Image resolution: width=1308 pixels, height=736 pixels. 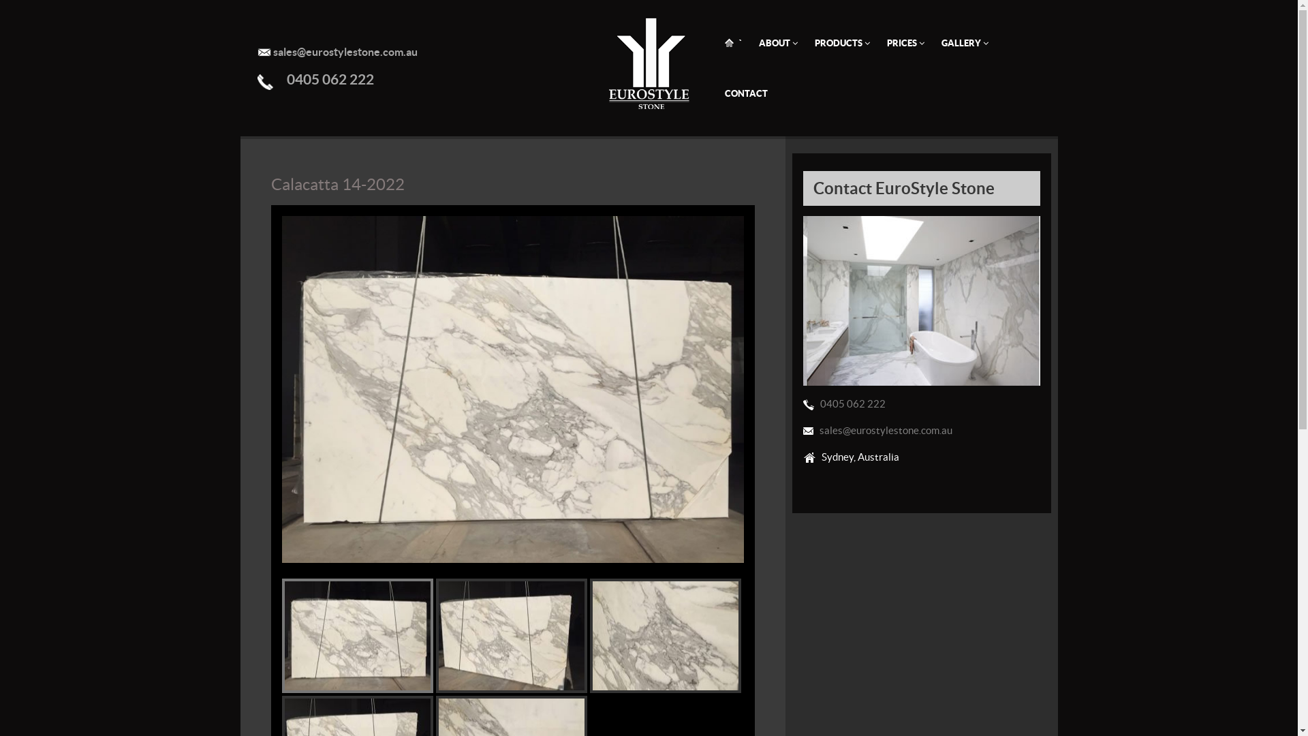 What do you see at coordinates (338, 184) in the screenshot?
I see `Calacatta 14-2022` at bounding box center [338, 184].